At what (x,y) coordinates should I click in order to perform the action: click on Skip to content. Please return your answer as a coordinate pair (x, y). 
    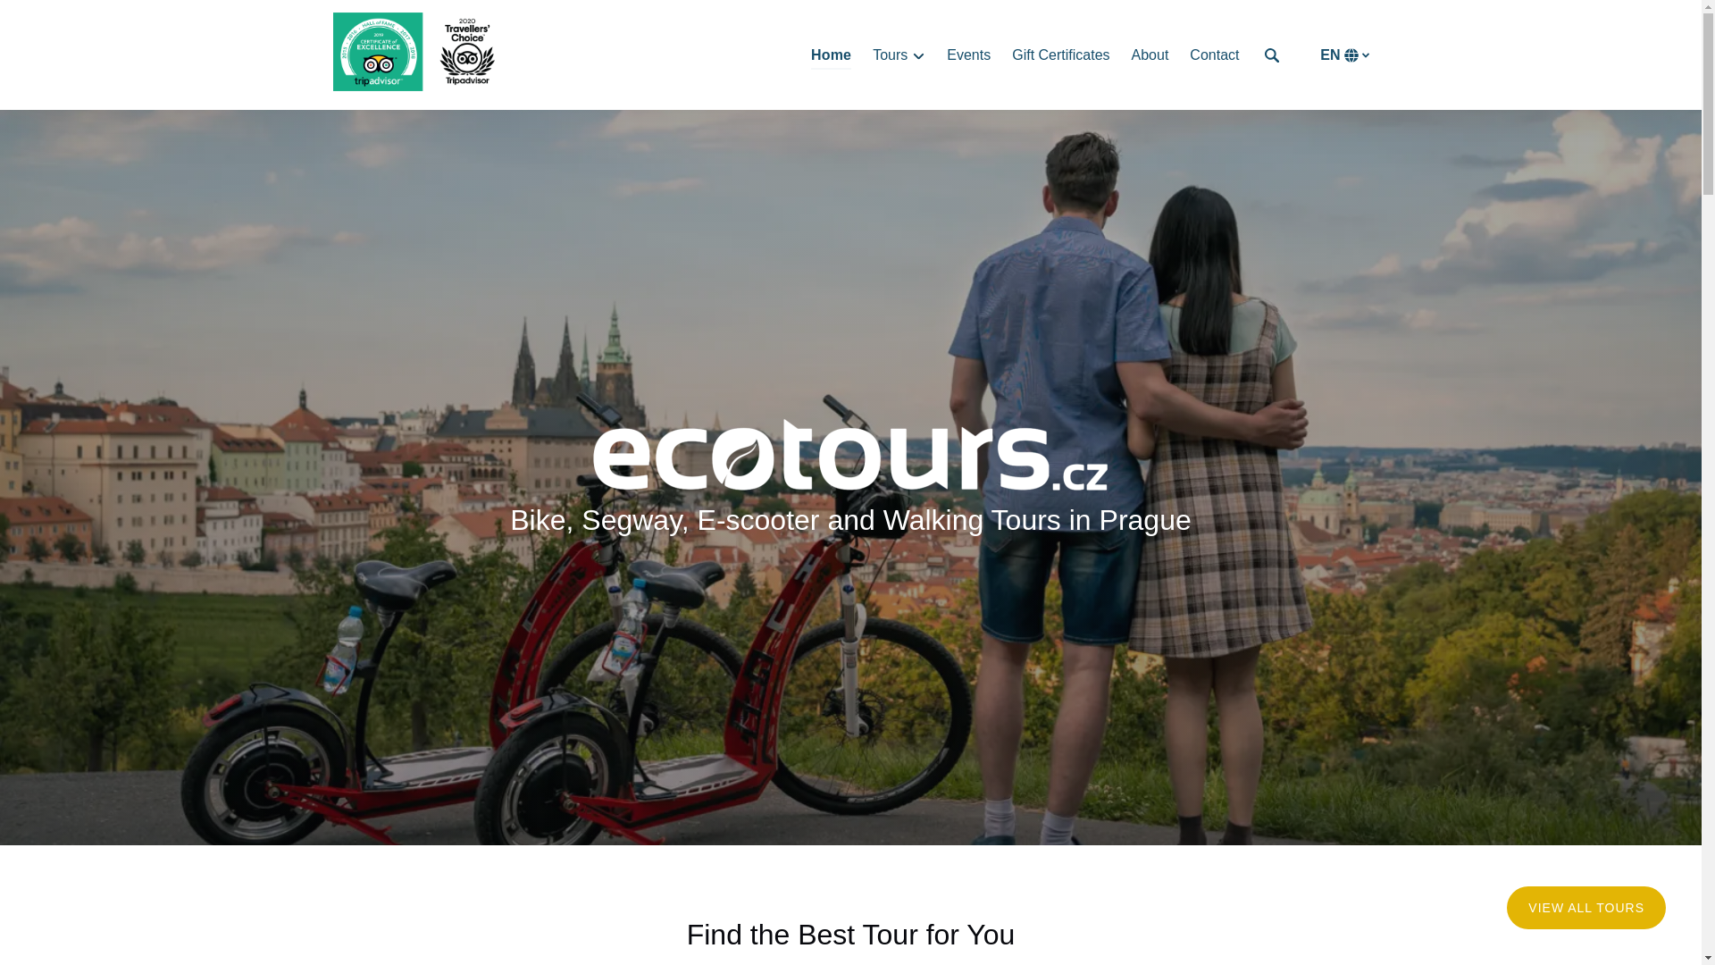
    Looking at the image, I should click on (55, 19).